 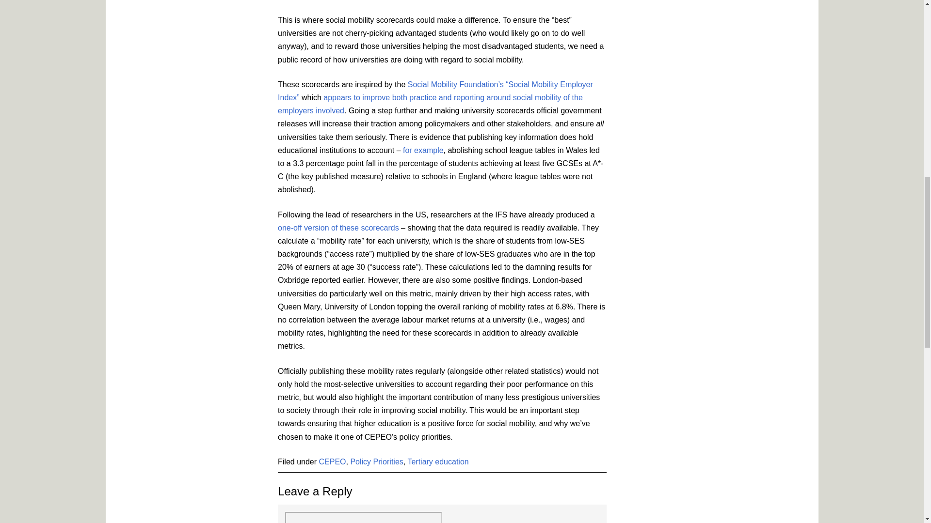 What do you see at coordinates (376, 462) in the screenshot?
I see `Policy Priorities` at bounding box center [376, 462].